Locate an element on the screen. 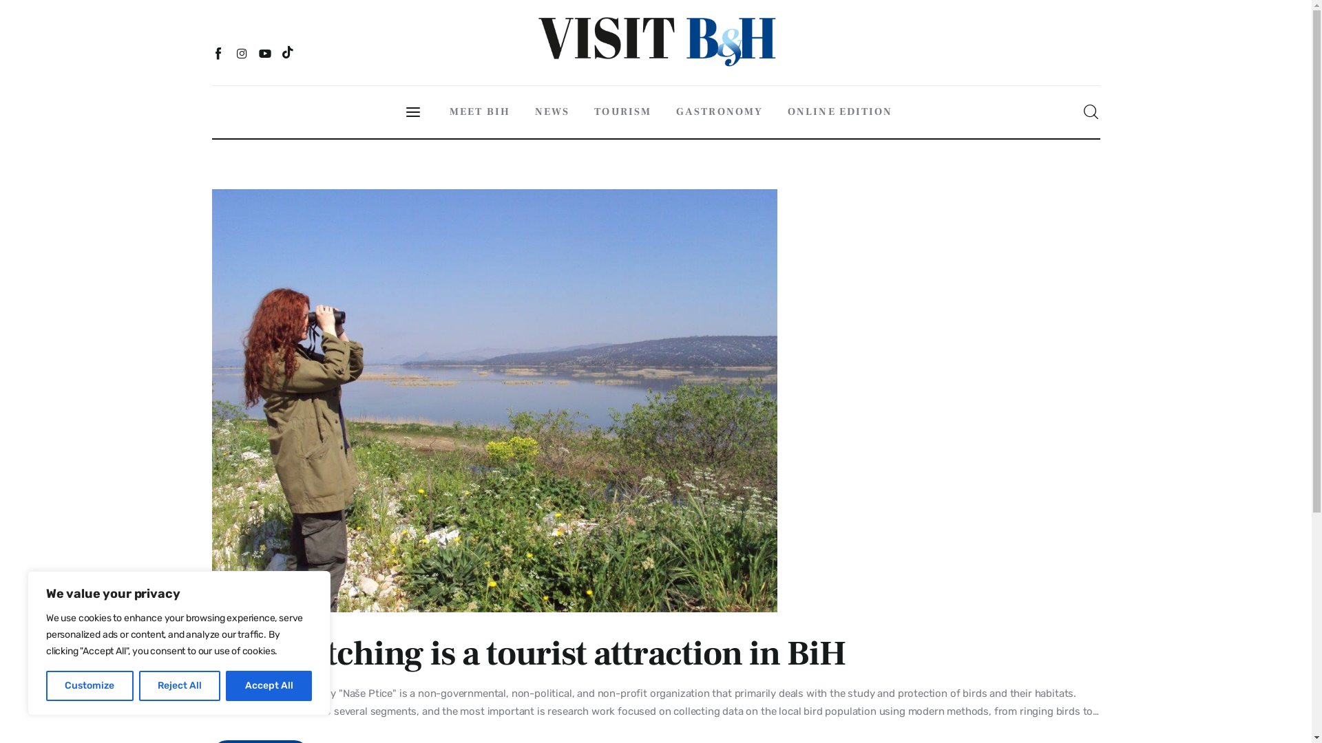 This screenshot has height=743, width=1322. Customize is located at coordinates (90, 686).